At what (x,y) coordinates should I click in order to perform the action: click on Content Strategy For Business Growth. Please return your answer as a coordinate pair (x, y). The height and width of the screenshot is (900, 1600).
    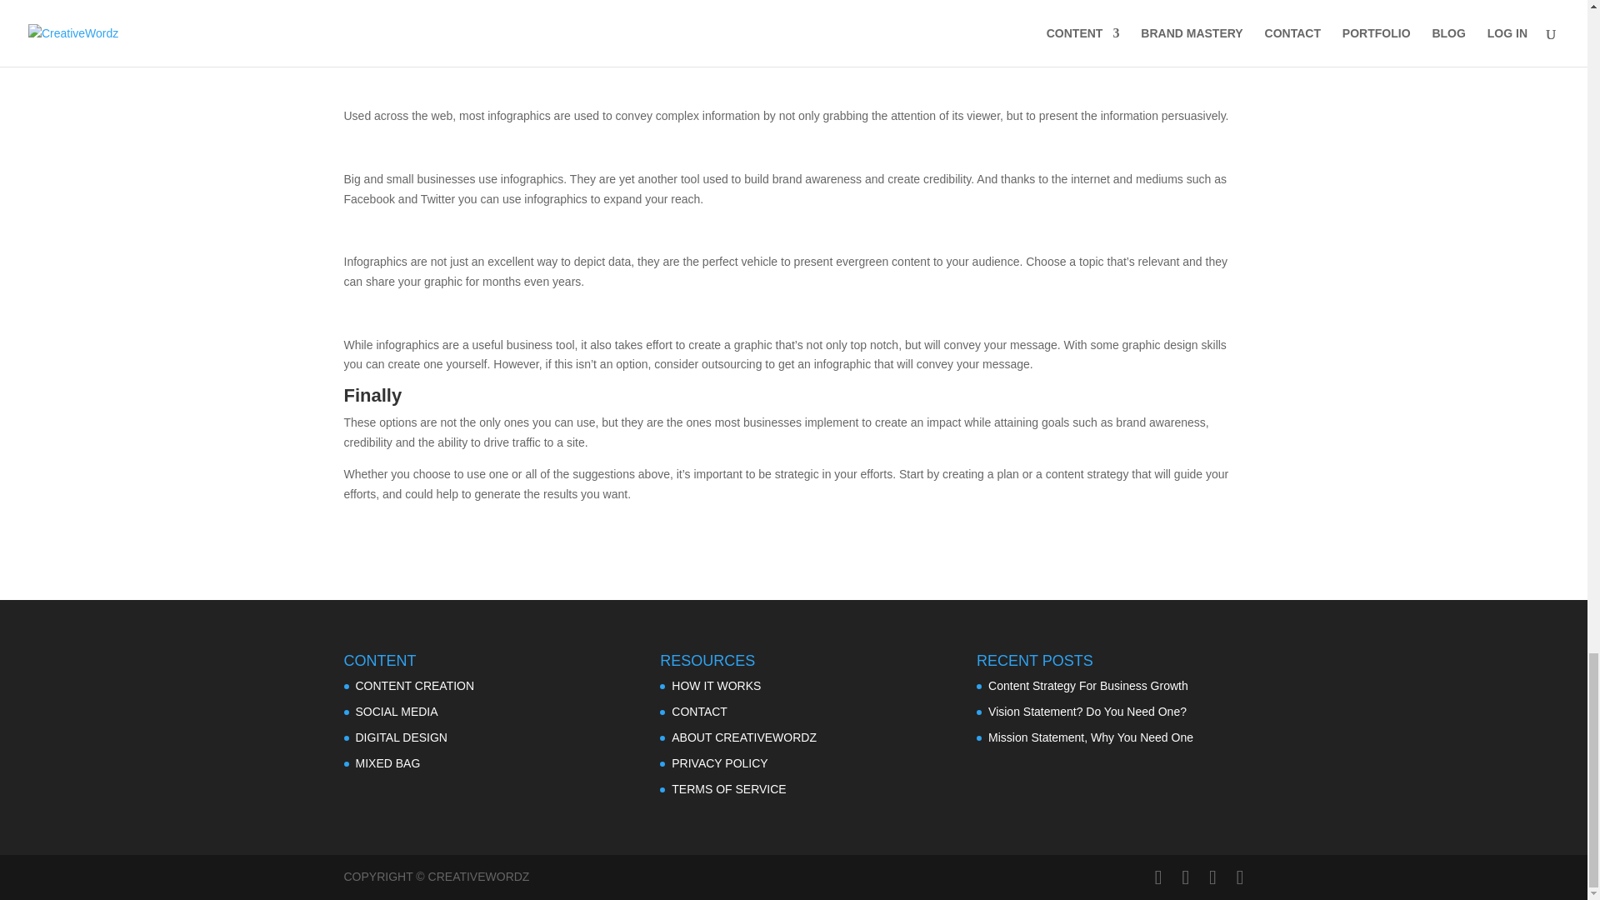
    Looking at the image, I should click on (1088, 685).